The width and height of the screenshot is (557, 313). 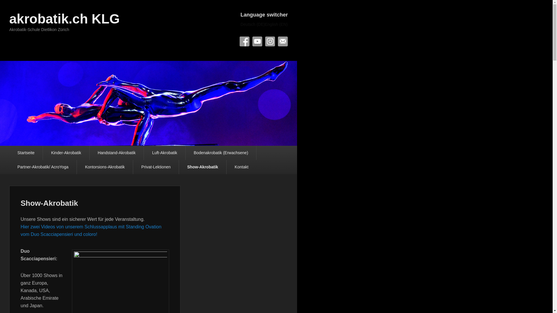 I want to click on Startseite, so click(x=26, y=153).